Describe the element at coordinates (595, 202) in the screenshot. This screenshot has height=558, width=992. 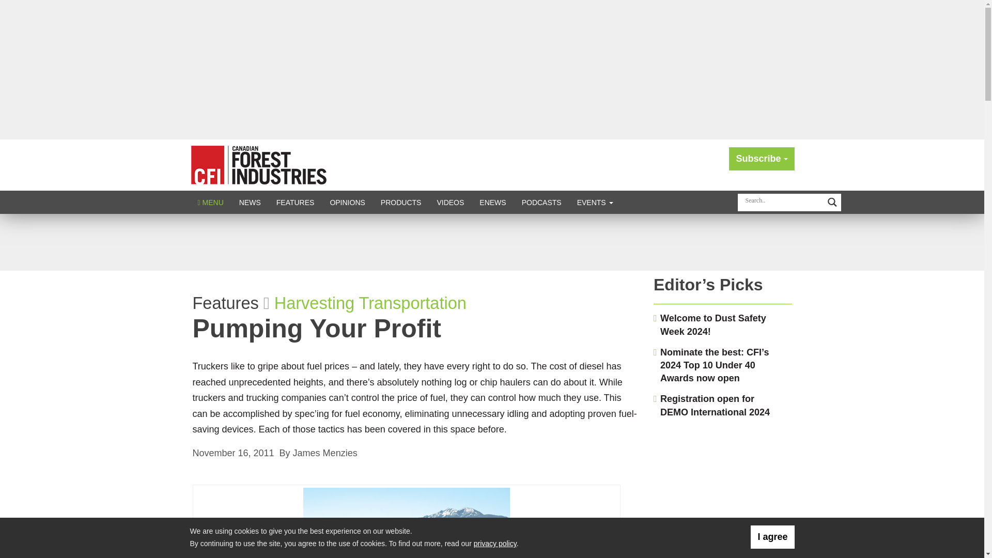
I see `EVENTS` at that location.